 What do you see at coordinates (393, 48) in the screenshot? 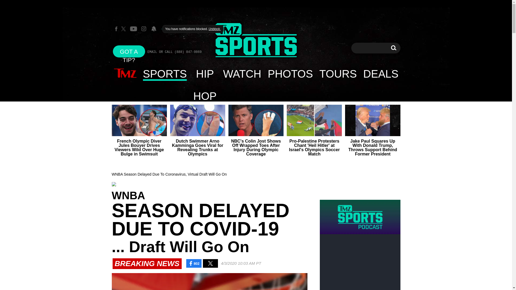
I see `Search` at bounding box center [393, 48].